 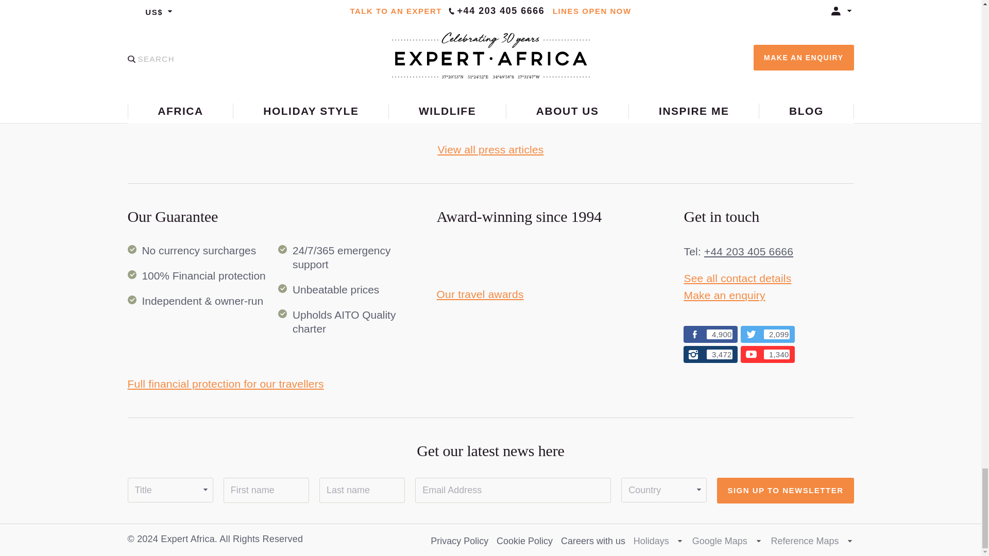 I want to click on Full financial protection for our travellers, so click(x=226, y=384).